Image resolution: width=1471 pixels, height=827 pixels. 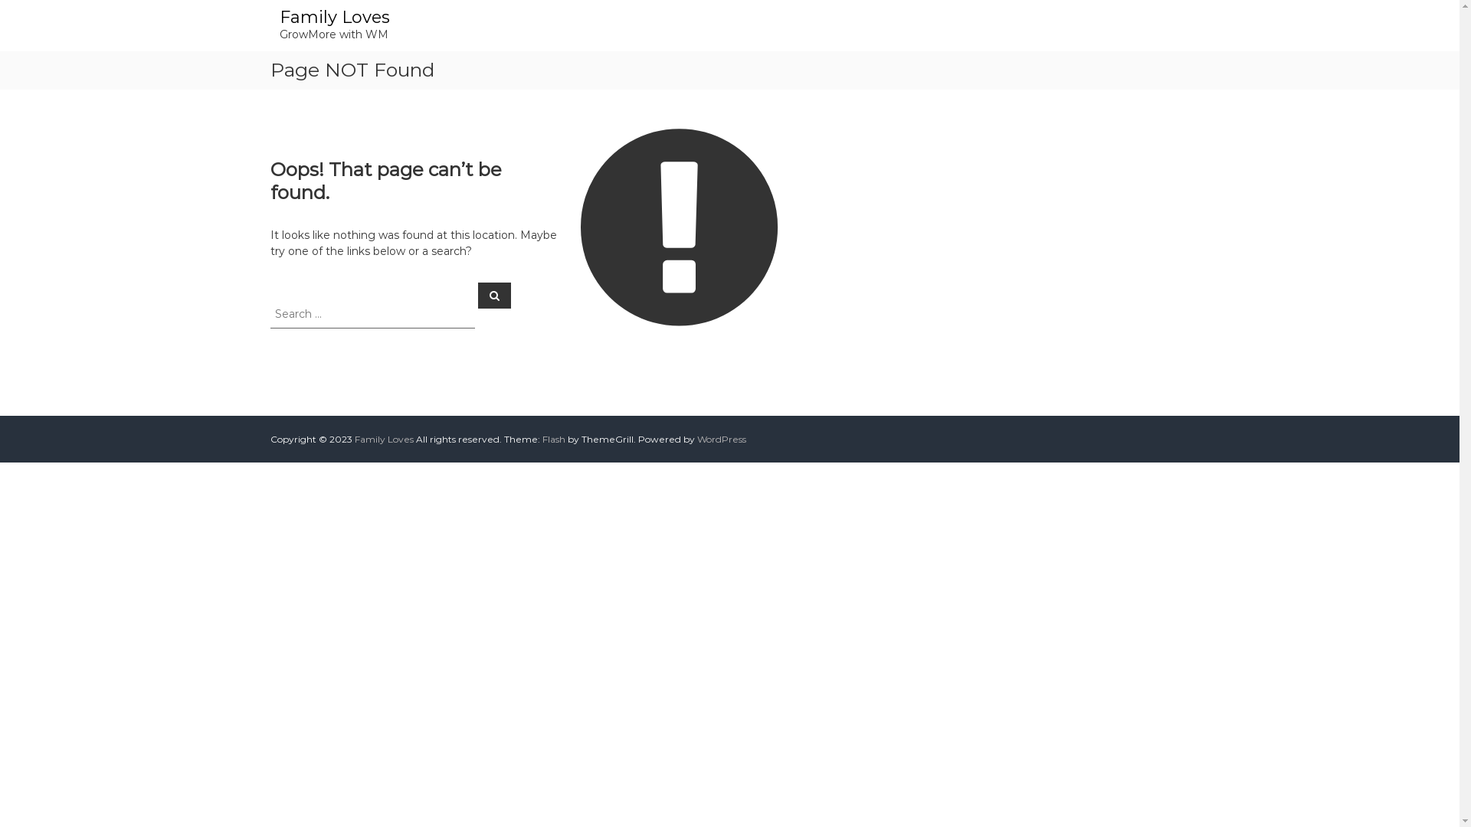 What do you see at coordinates (495, 295) in the screenshot?
I see `Search` at bounding box center [495, 295].